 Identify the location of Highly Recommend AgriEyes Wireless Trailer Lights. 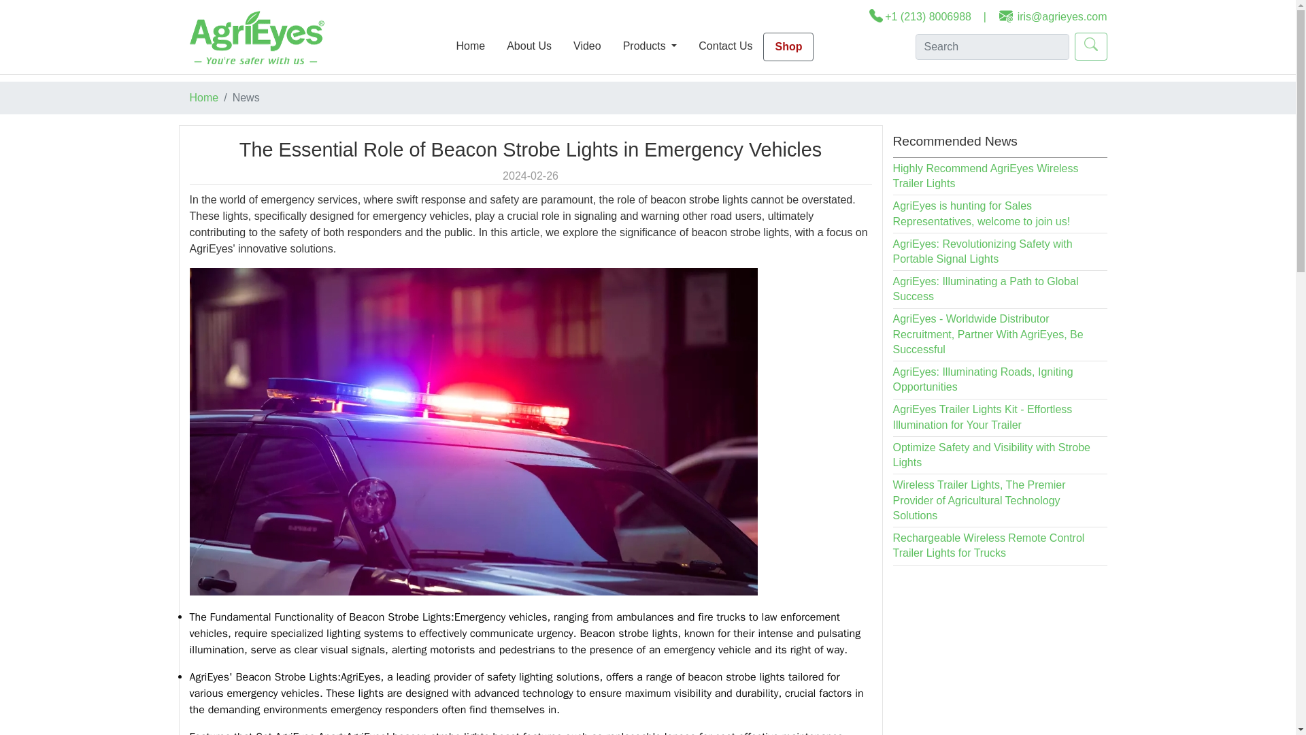
(985, 176).